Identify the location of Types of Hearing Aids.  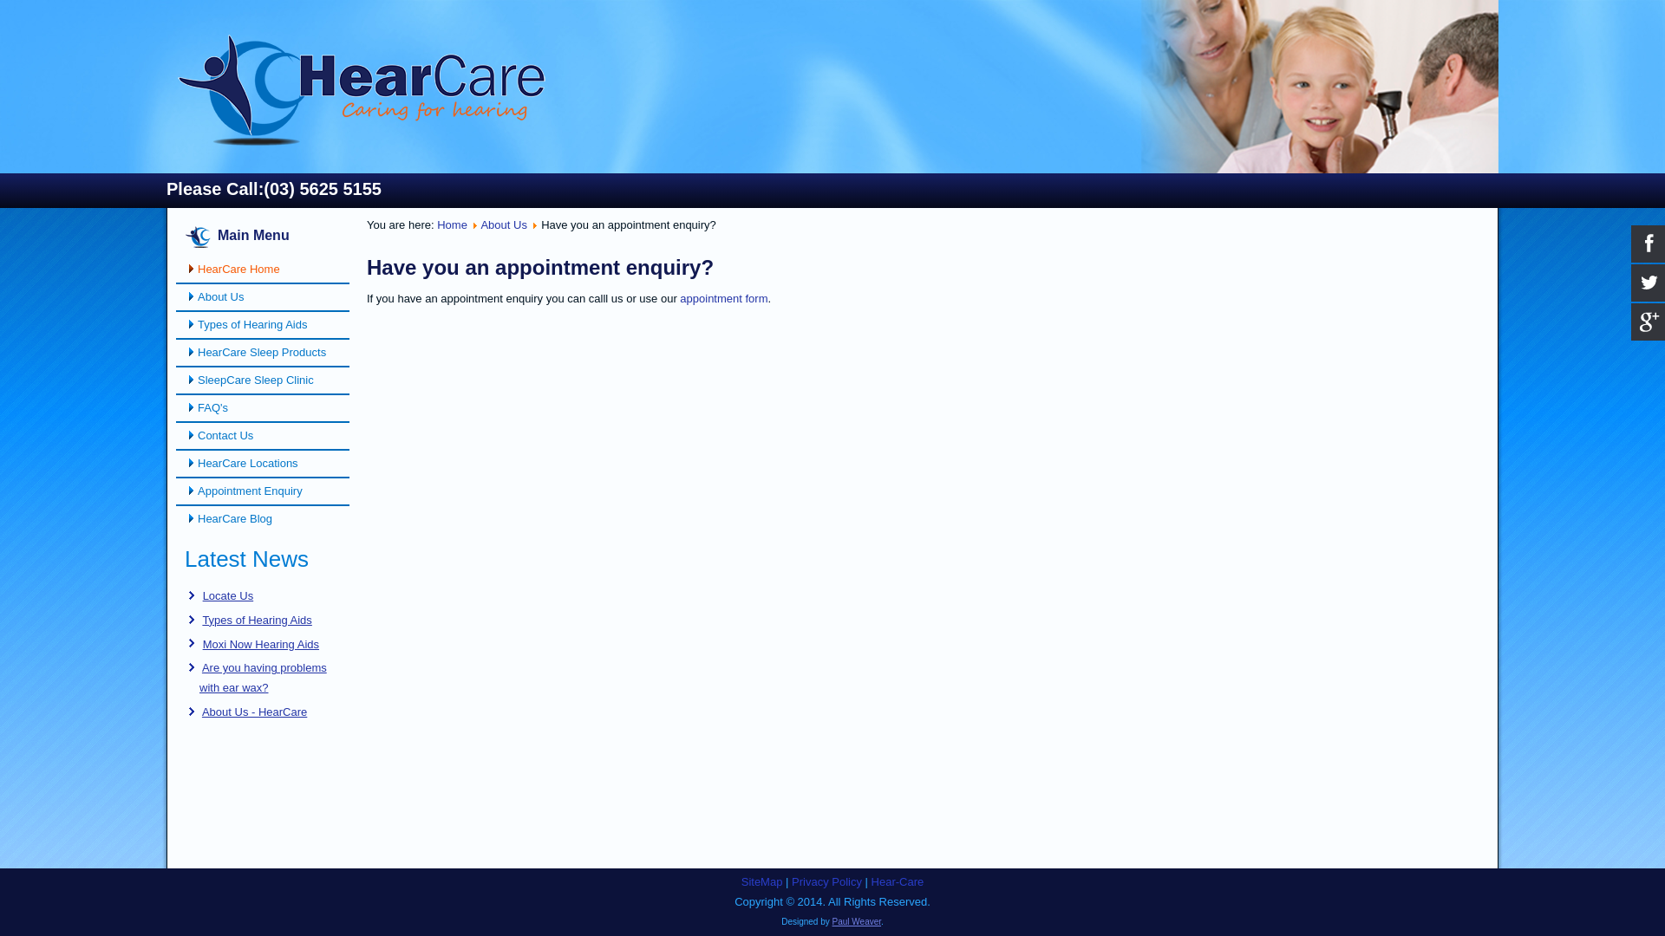
(263, 325).